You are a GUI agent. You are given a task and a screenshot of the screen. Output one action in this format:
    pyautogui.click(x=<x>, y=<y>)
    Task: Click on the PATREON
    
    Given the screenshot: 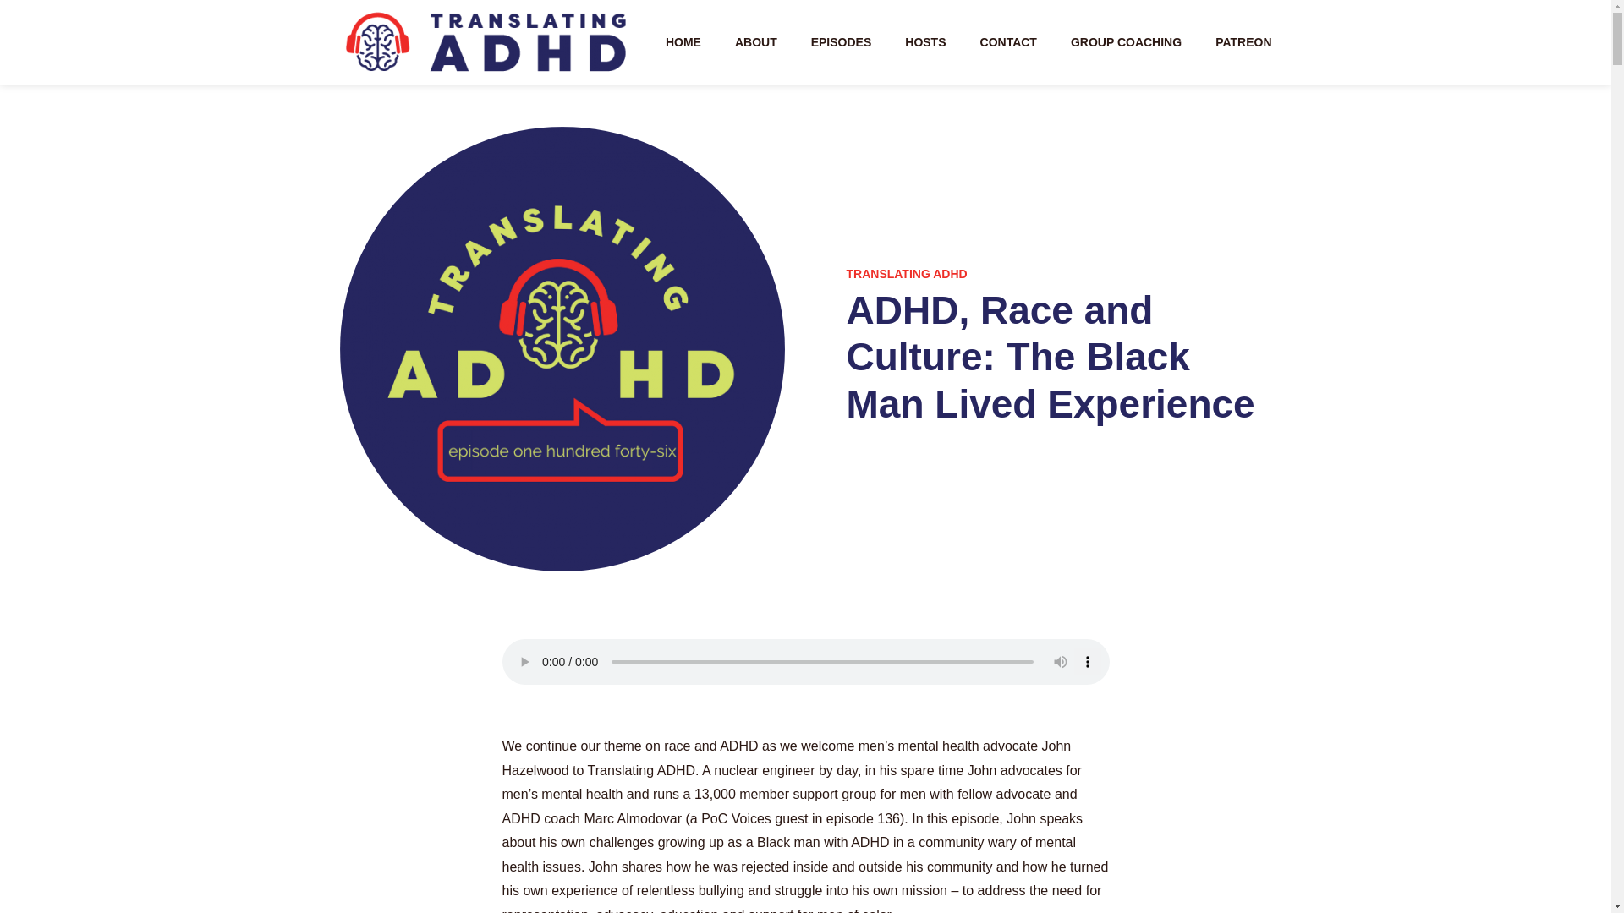 What is the action you would take?
    pyautogui.click(x=1243, y=41)
    